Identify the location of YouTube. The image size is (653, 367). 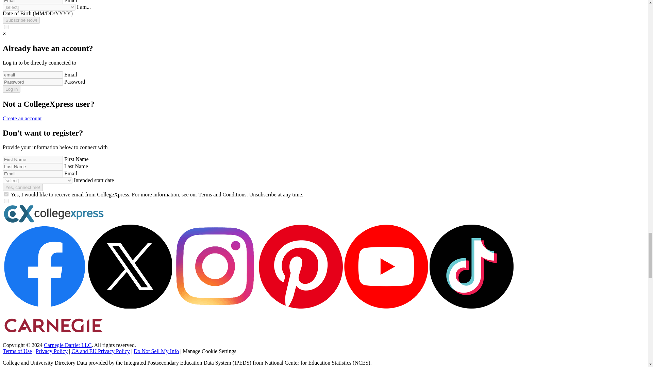
(386, 307).